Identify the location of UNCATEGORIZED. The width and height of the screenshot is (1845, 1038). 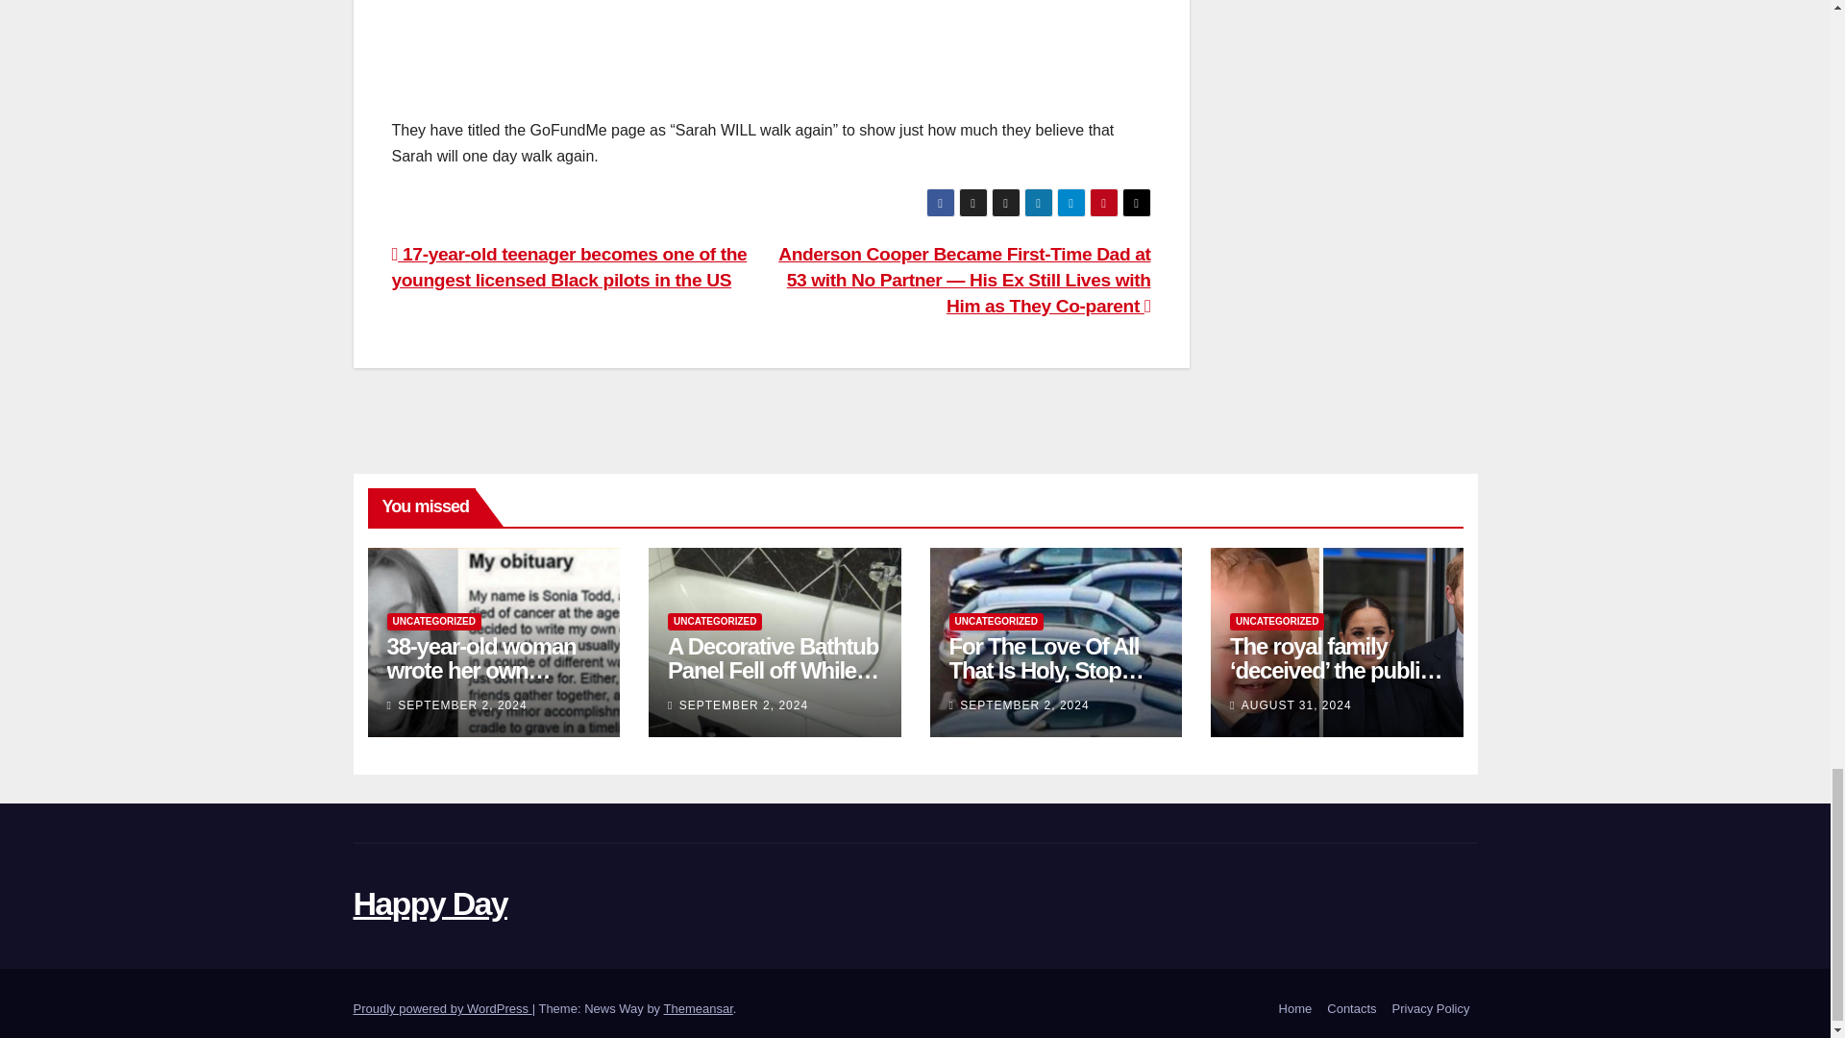
(715, 621).